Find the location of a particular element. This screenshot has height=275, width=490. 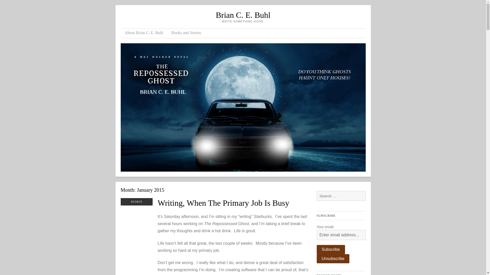

About Brian C. E. Buhl is located at coordinates (144, 33).